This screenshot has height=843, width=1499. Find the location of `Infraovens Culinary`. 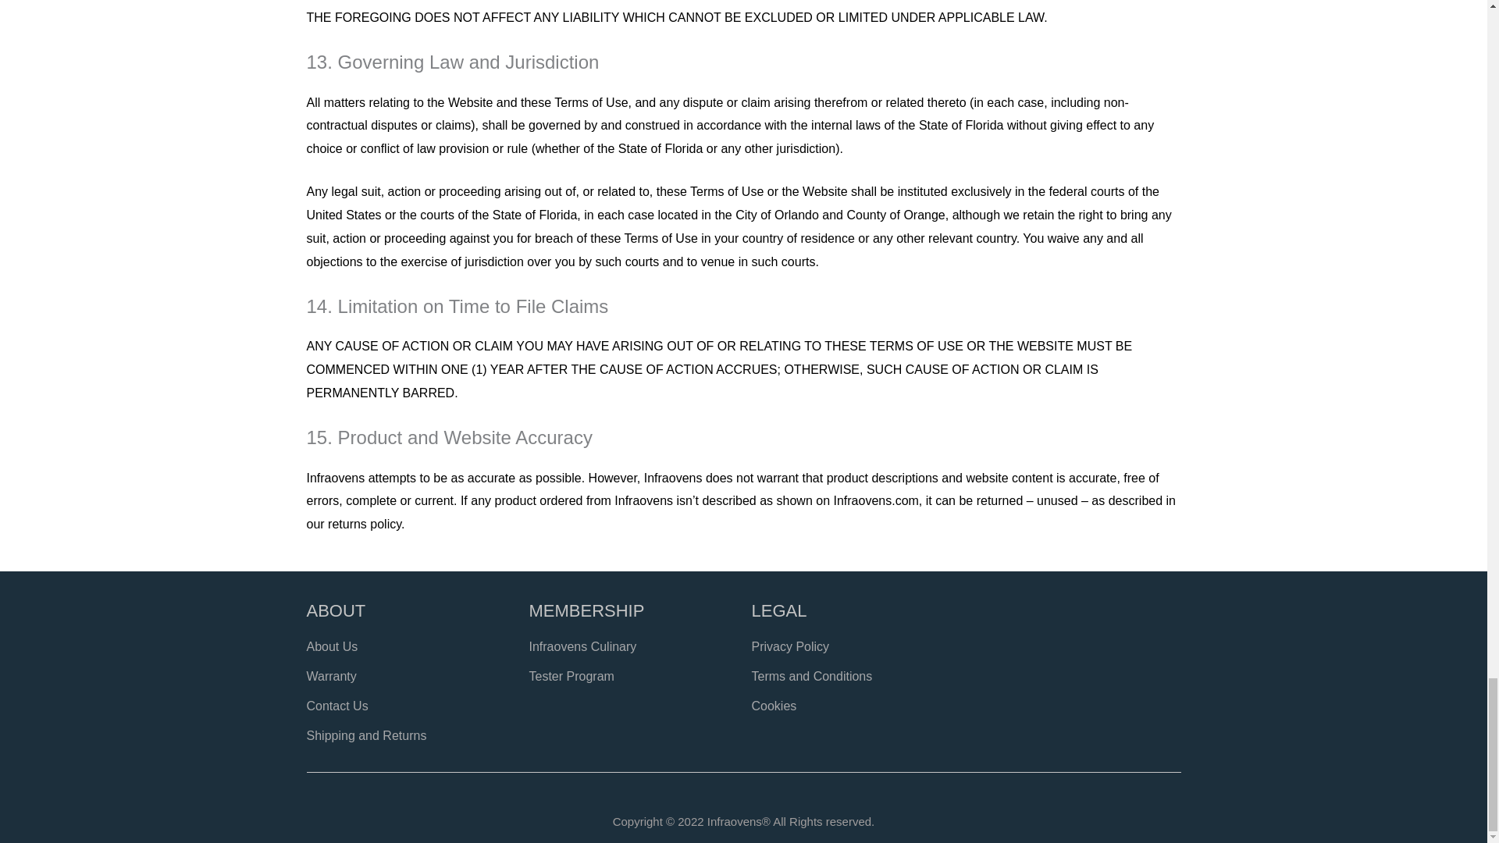

Infraovens Culinary is located at coordinates (632, 646).